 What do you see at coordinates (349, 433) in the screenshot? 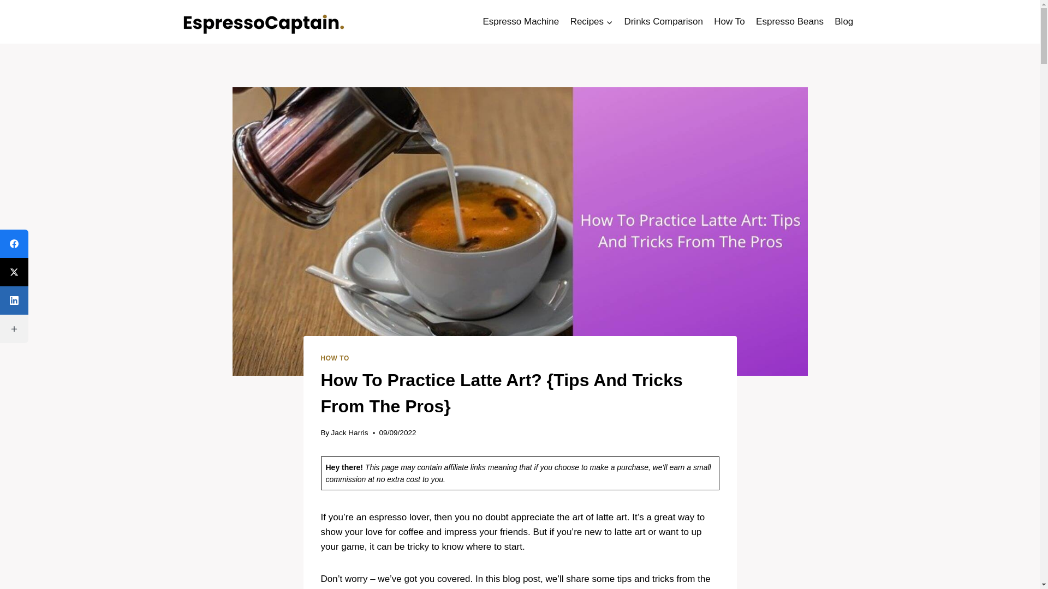
I see `Jack Harris` at bounding box center [349, 433].